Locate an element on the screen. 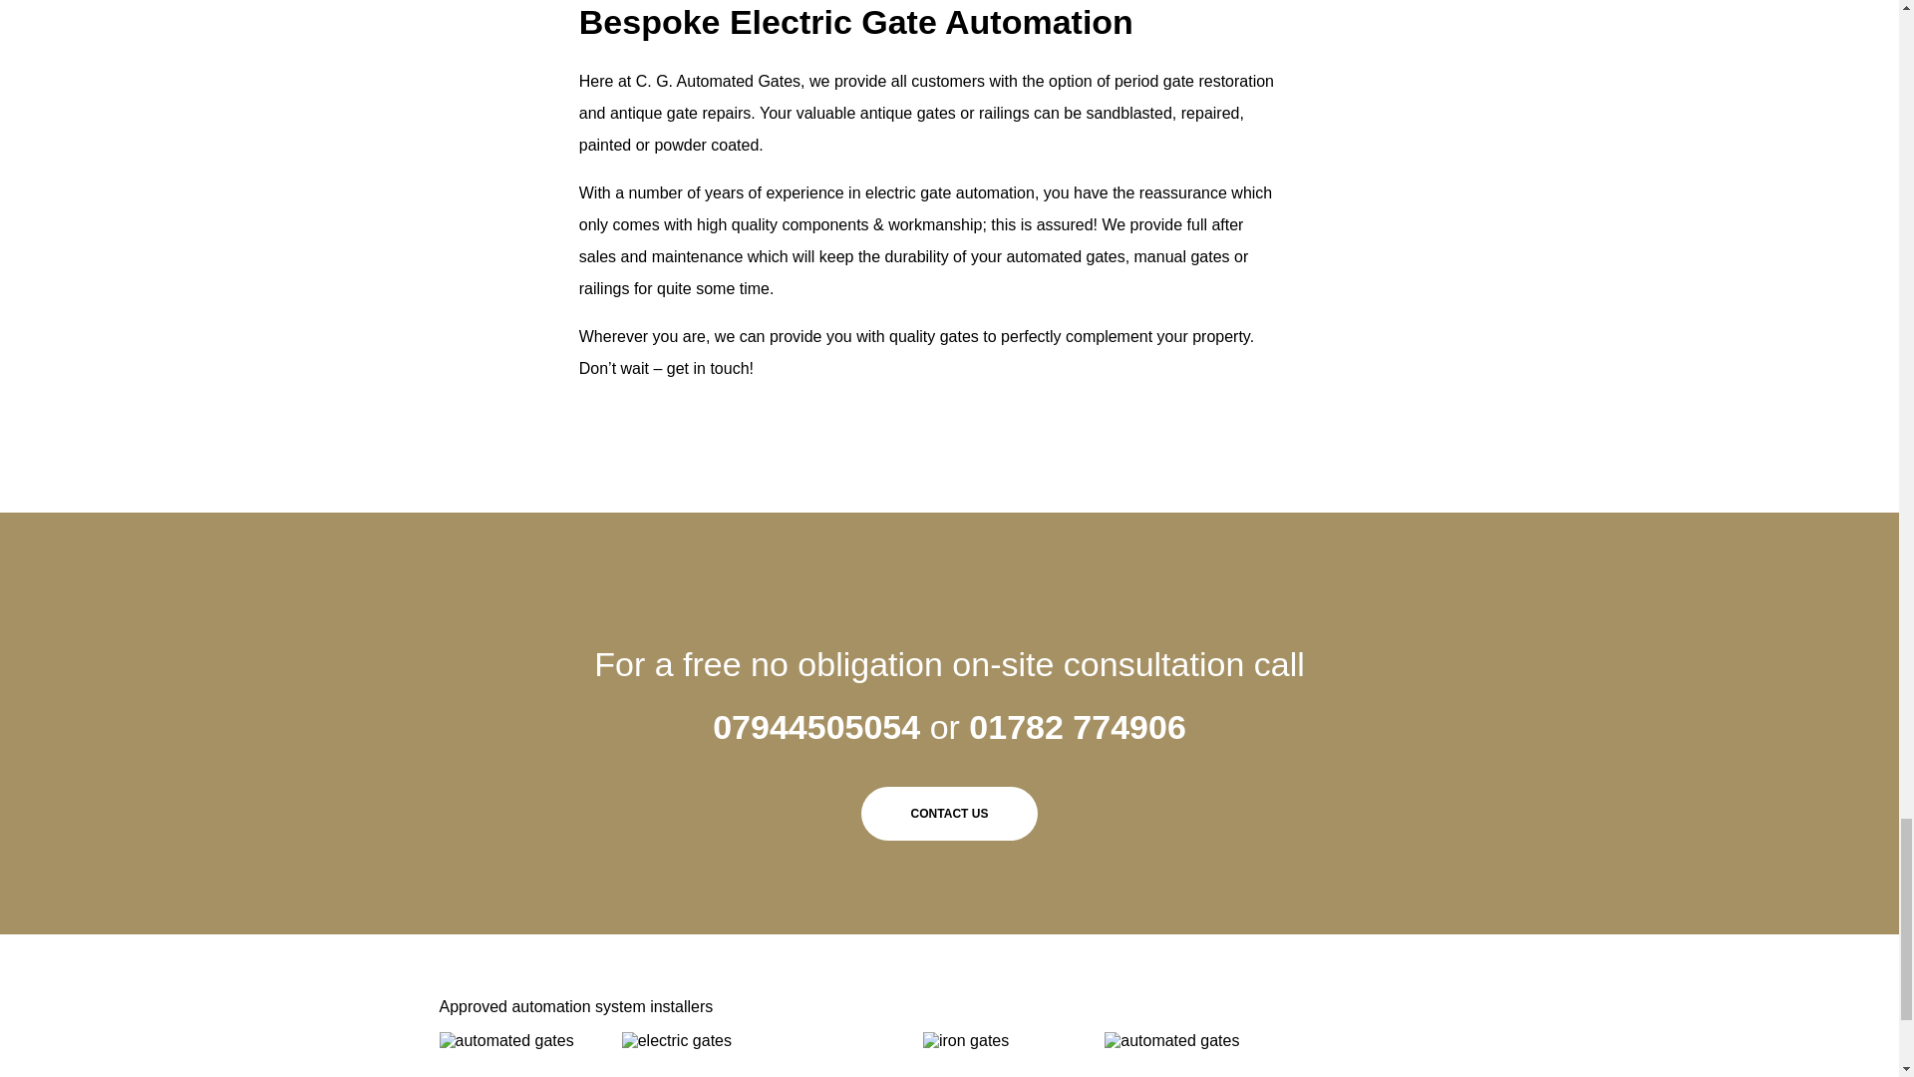 The height and width of the screenshot is (1077, 1914). logo-sea is located at coordinates (504, 1041).